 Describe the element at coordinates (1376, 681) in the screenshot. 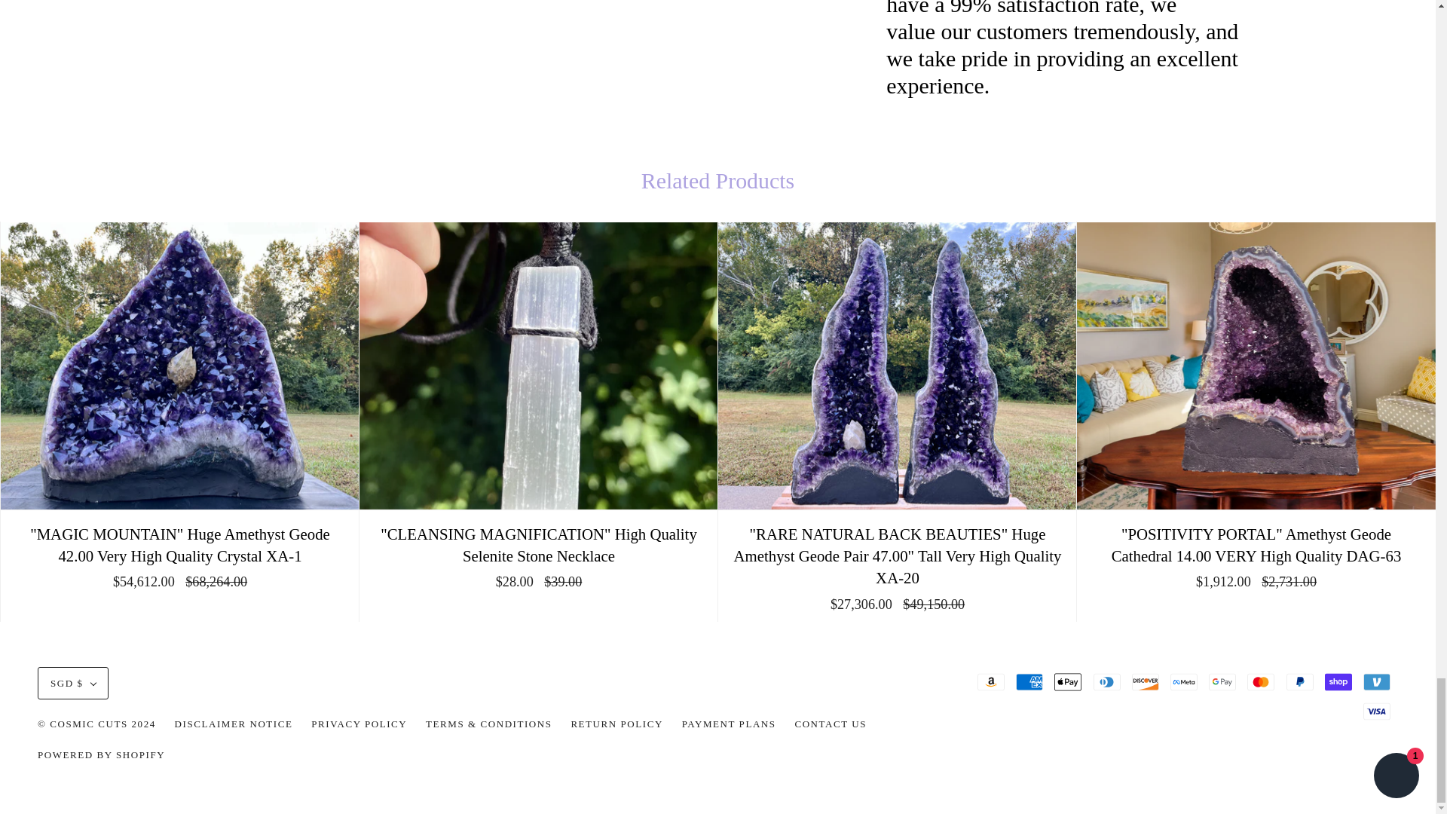

I see `Venmo` at that location.